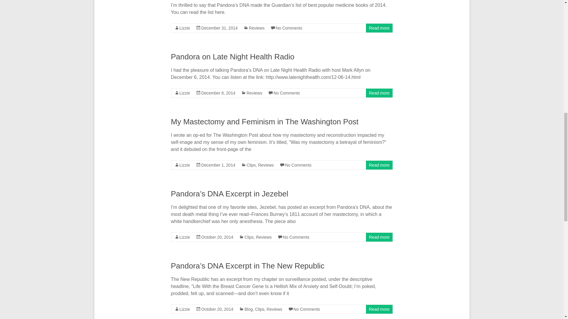 Image resolution: width=568 pixels, height=319 pixels. I want to click on Reviews, so click(256, 28).